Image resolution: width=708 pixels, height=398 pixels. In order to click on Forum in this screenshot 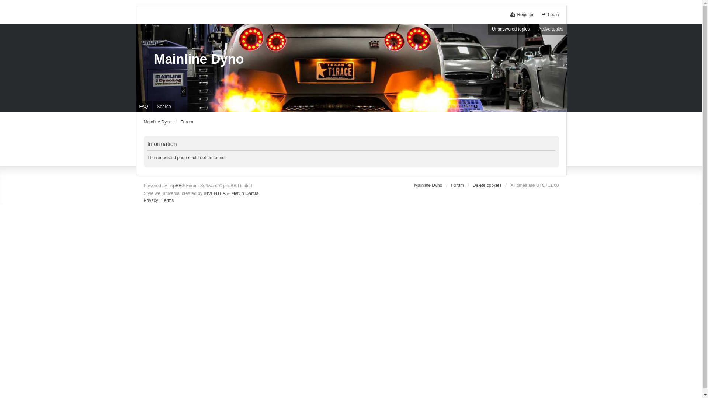, I will do `click(187, 122)`.